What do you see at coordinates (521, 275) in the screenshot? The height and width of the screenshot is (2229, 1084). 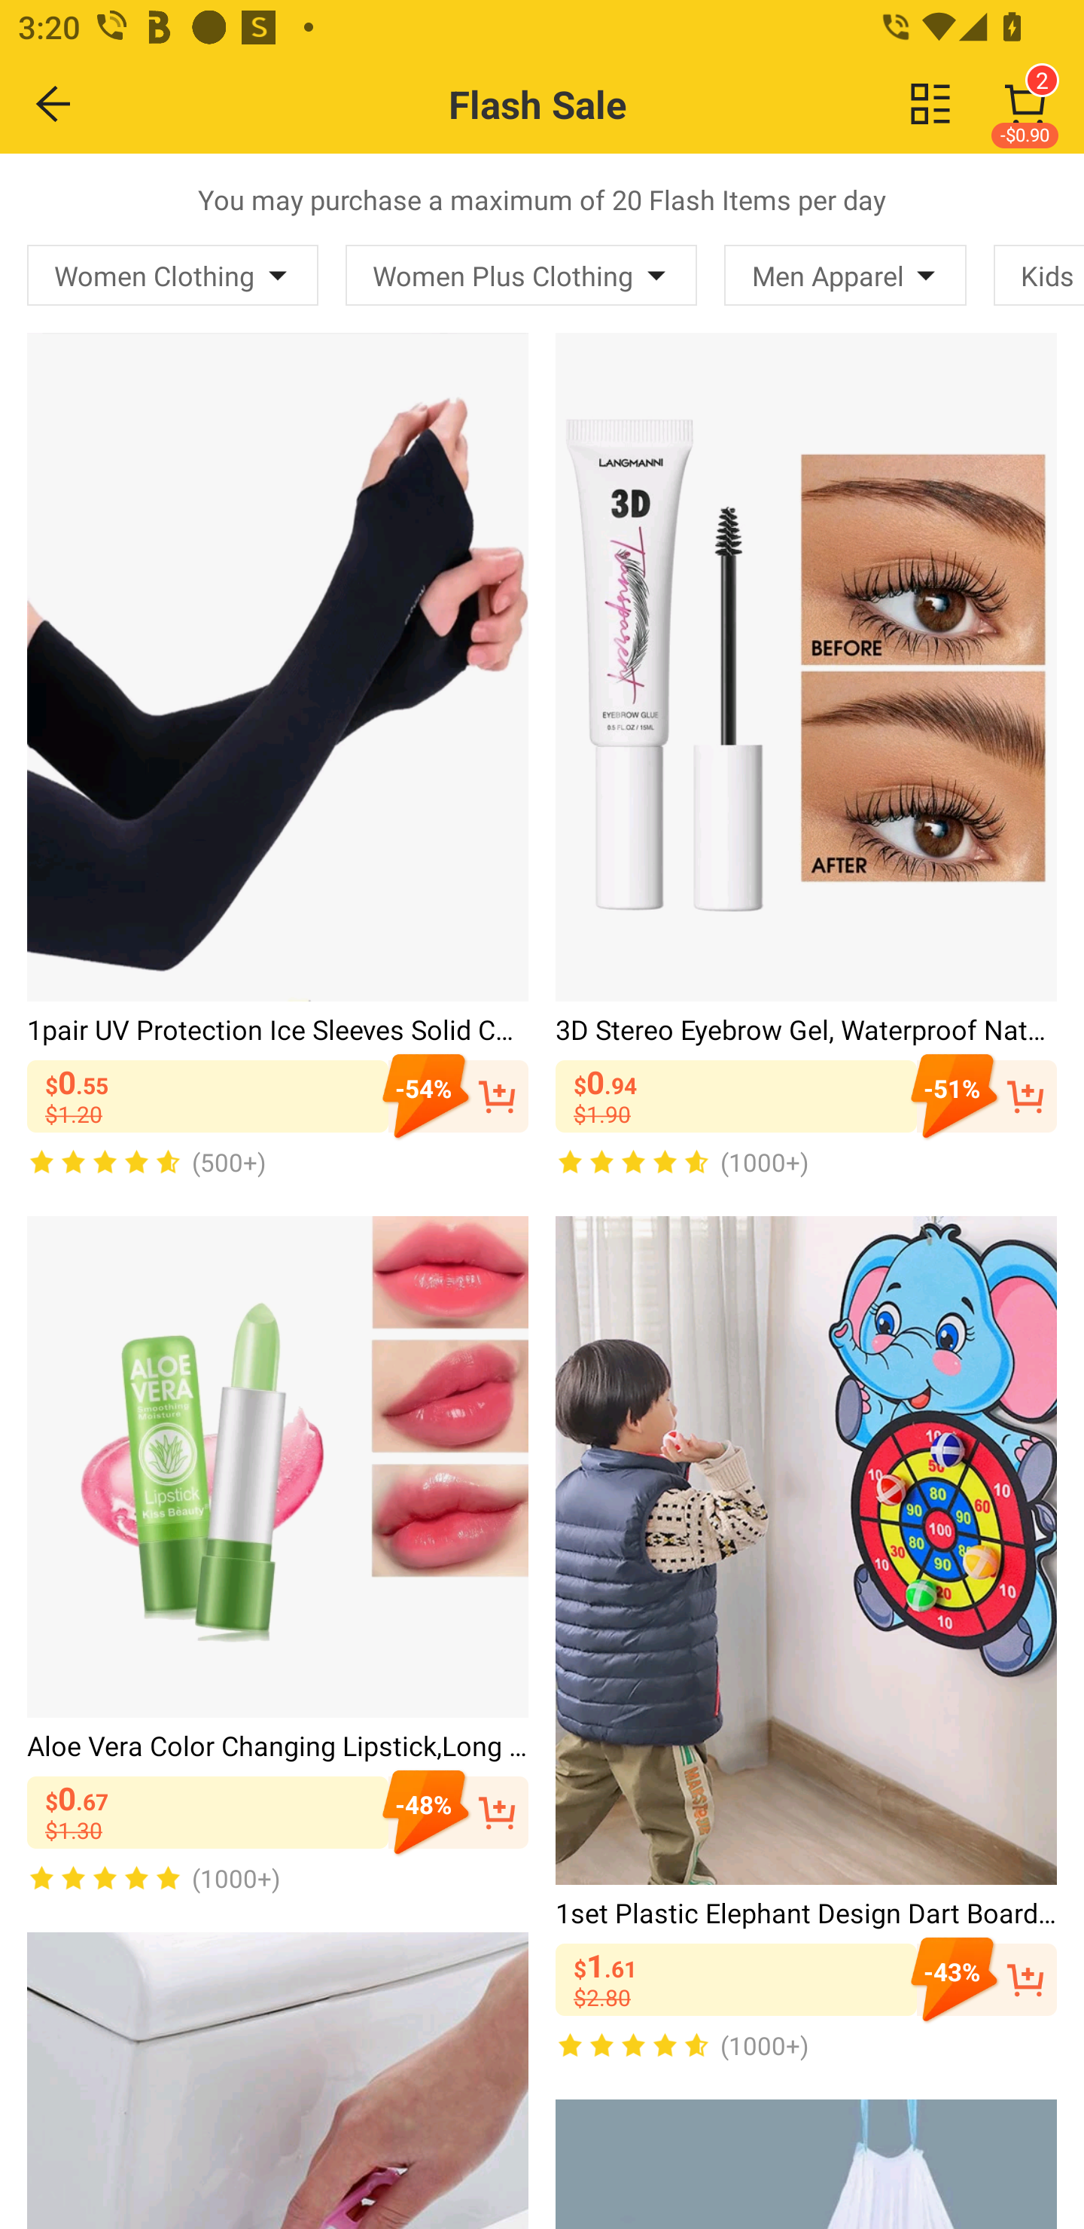 I see `Women Plus Clothing` at bounding box center [521, 275].